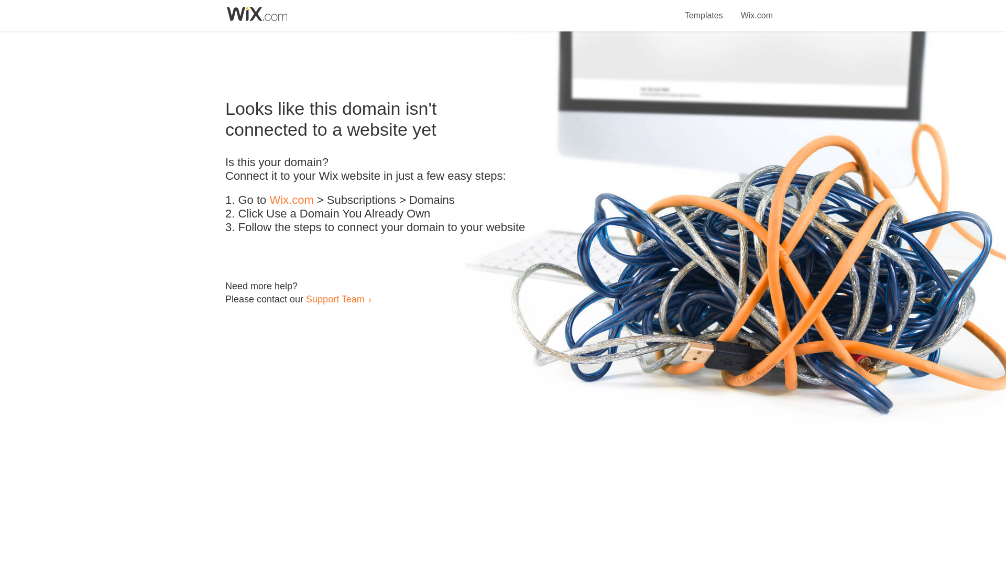 This screenshot has width=1006, height=566. What do you see at coordinates (291, 200) in the screenshot?
I see `Wix.com` at bounding box center [291, 200].